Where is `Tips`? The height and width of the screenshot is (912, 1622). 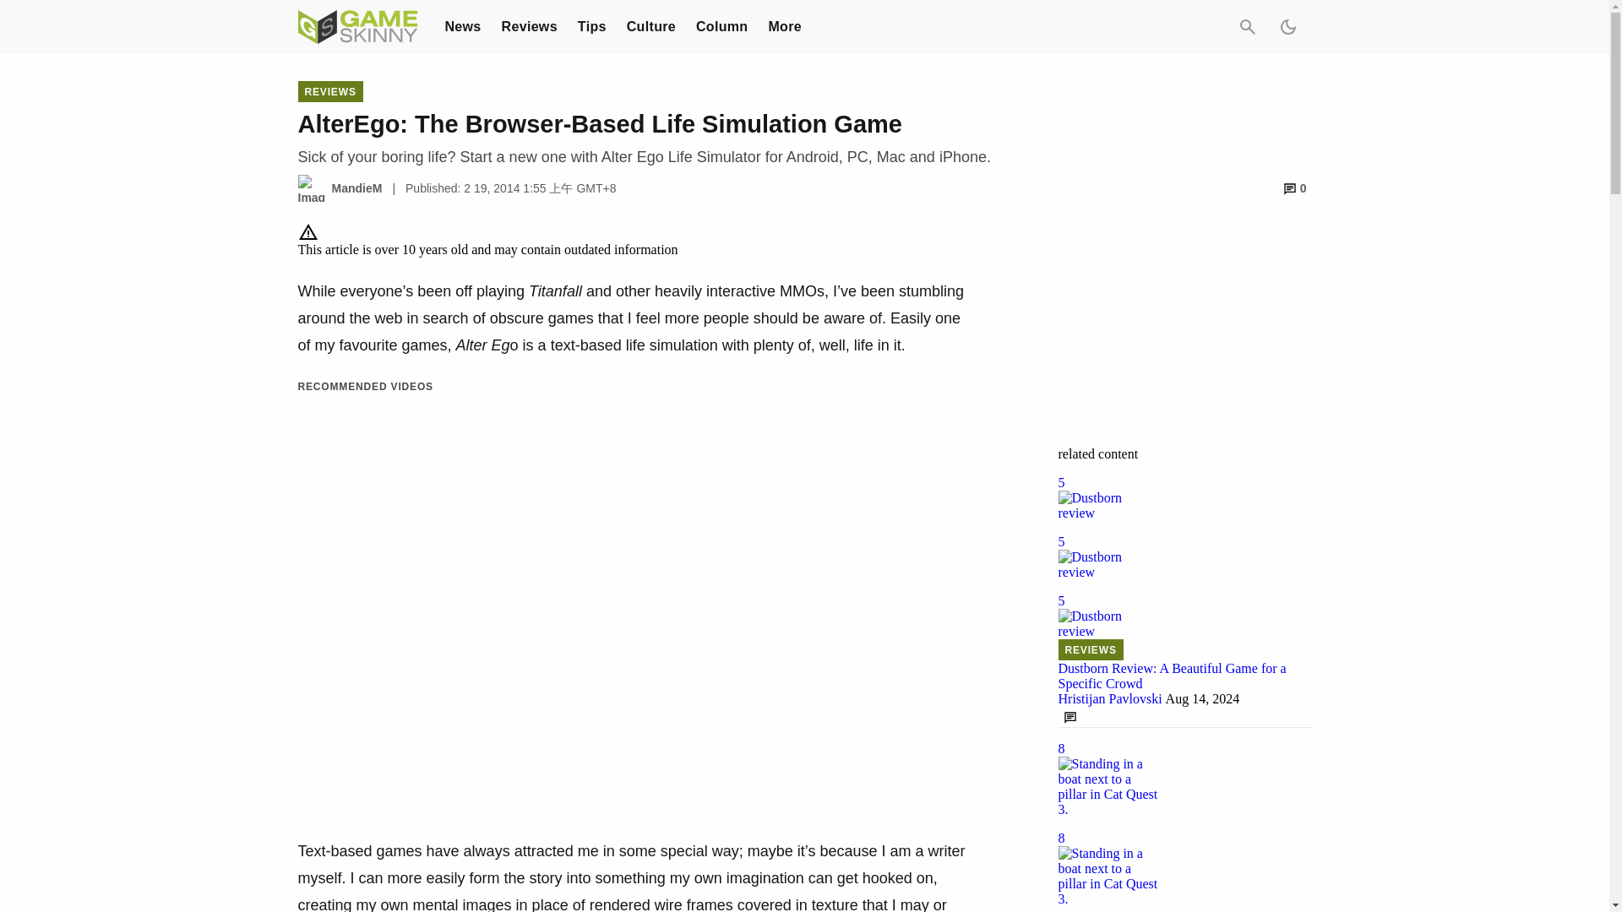
Tips is located at coordinates (591, 25).